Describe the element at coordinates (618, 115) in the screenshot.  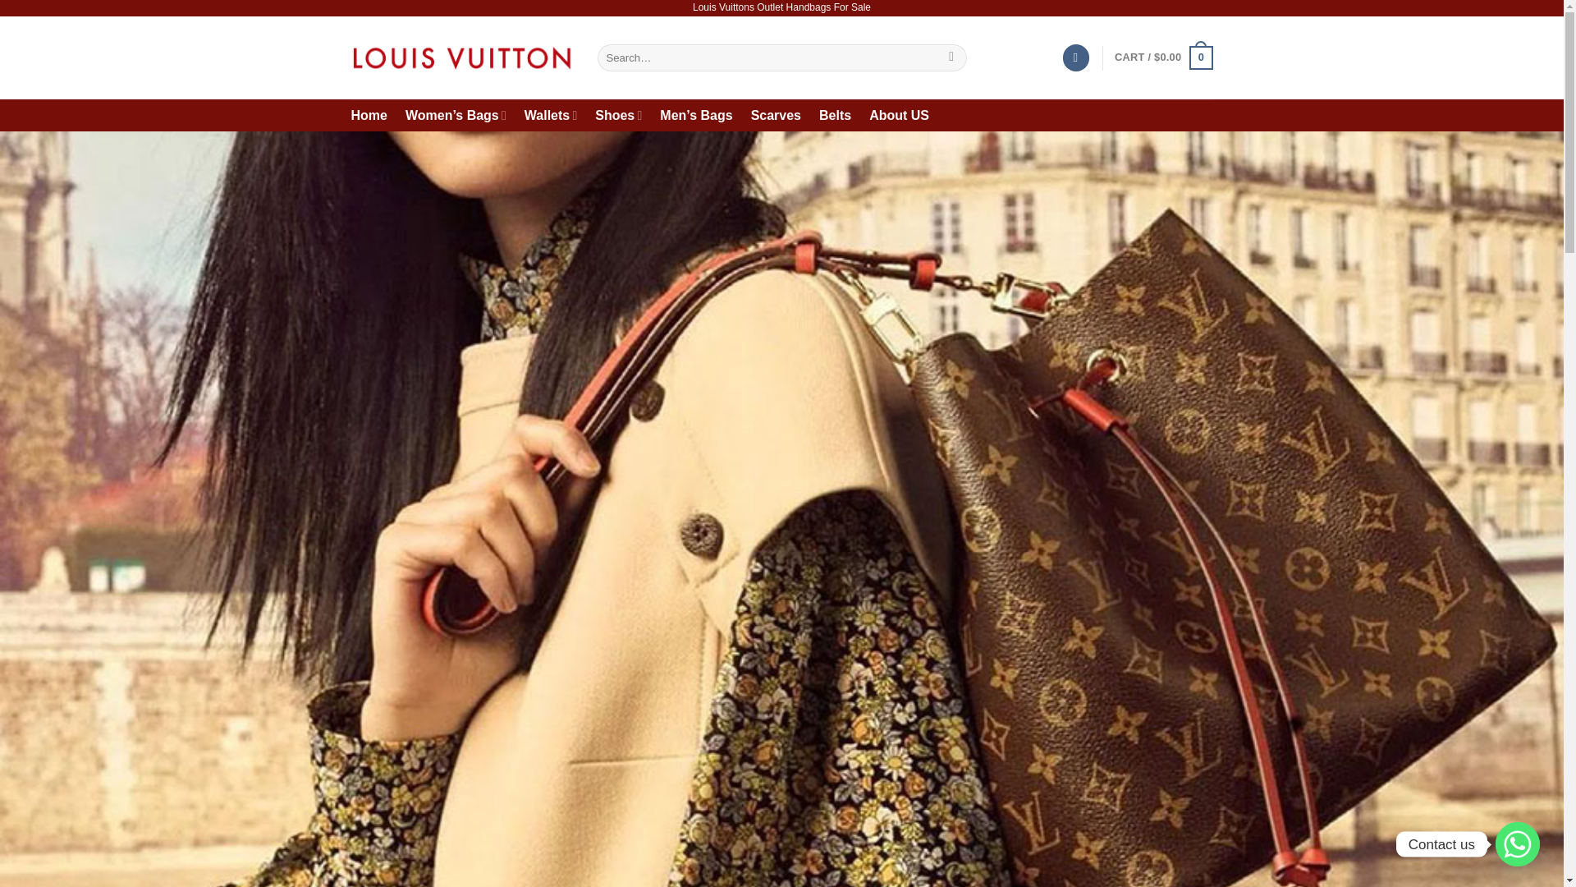
I see `Shoes` at that location.